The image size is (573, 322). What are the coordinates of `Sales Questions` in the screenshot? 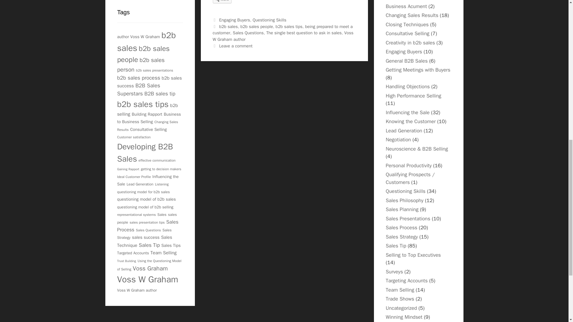 It's located at (248, 33).